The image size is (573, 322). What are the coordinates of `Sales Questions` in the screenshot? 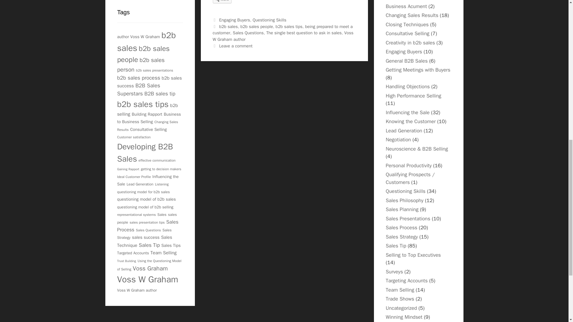 It's located at (248, 33).